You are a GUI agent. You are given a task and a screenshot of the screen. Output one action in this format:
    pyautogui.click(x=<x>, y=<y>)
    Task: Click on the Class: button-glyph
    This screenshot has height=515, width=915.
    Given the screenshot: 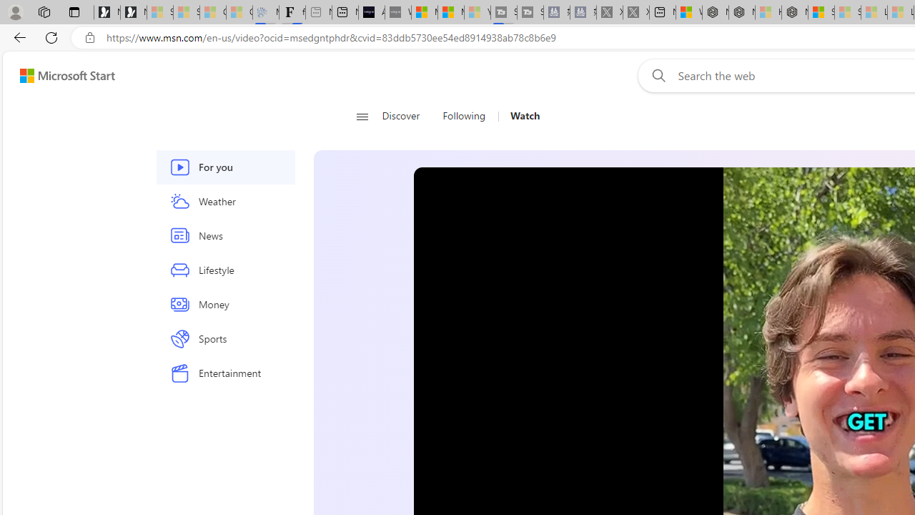 What is the action you would take?
    pyautogui.click(x=362, y=116)
    